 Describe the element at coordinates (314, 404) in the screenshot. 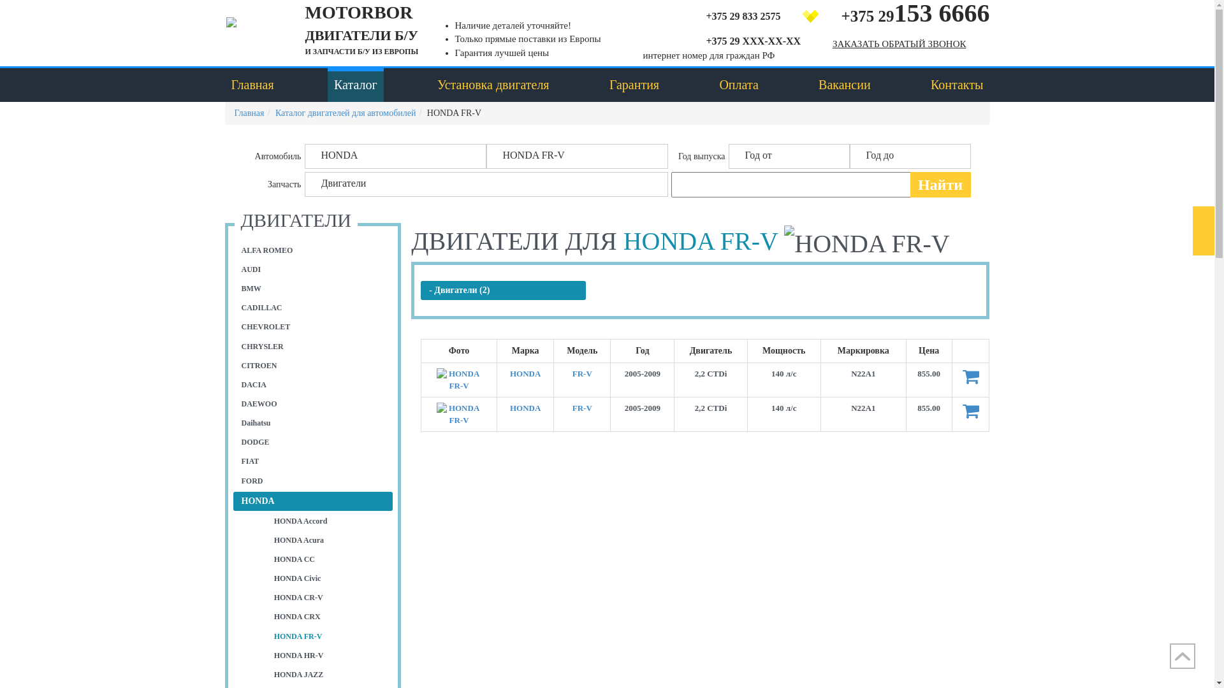

I see `DAEWOO` at that location.